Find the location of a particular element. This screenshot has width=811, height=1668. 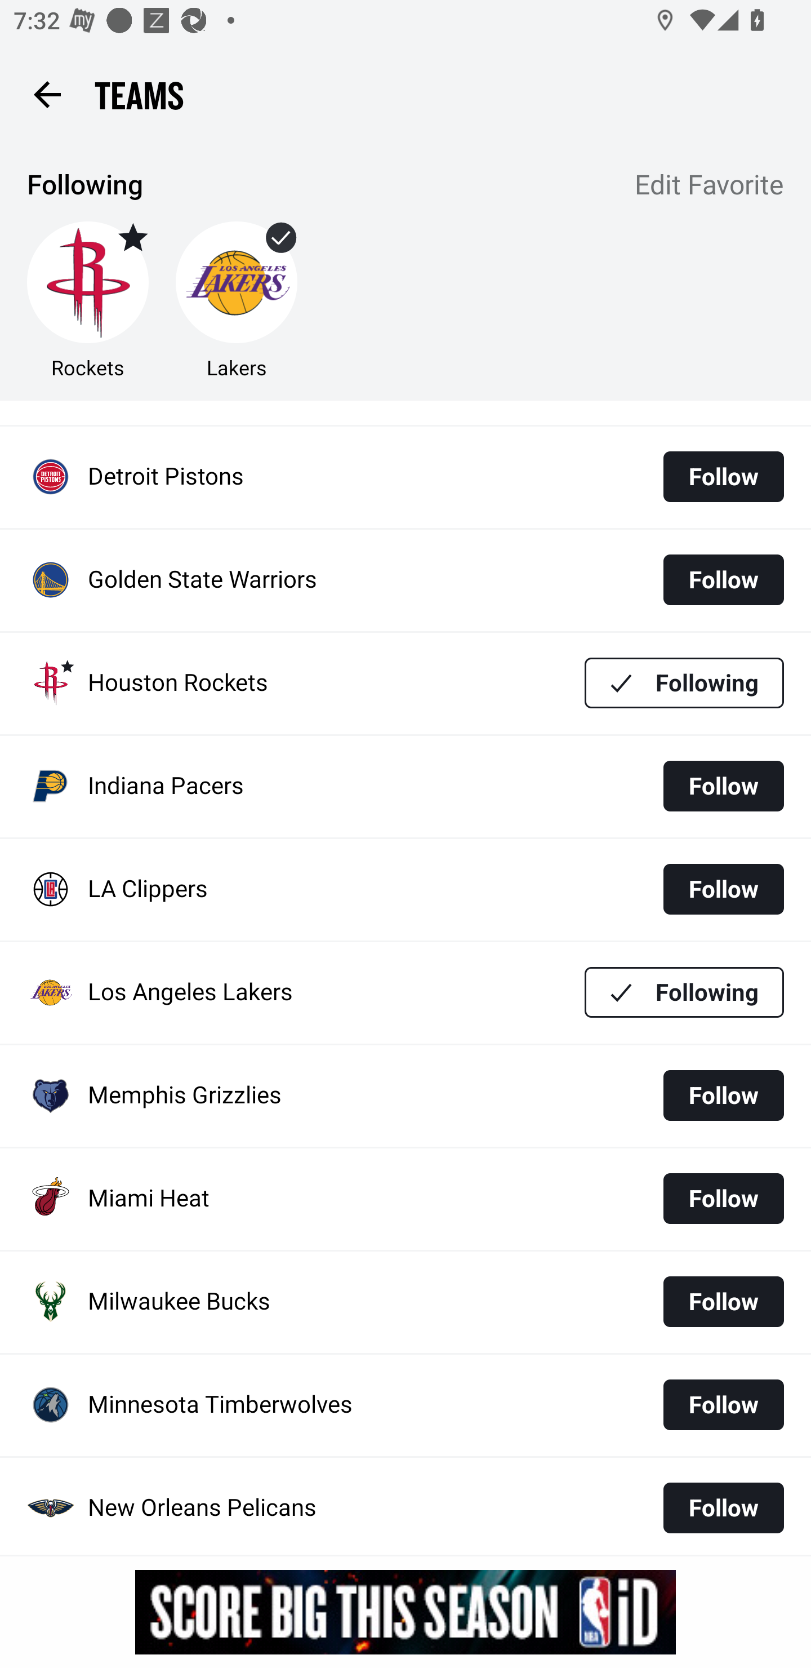

Follow is located at coordinates (723, 1405).